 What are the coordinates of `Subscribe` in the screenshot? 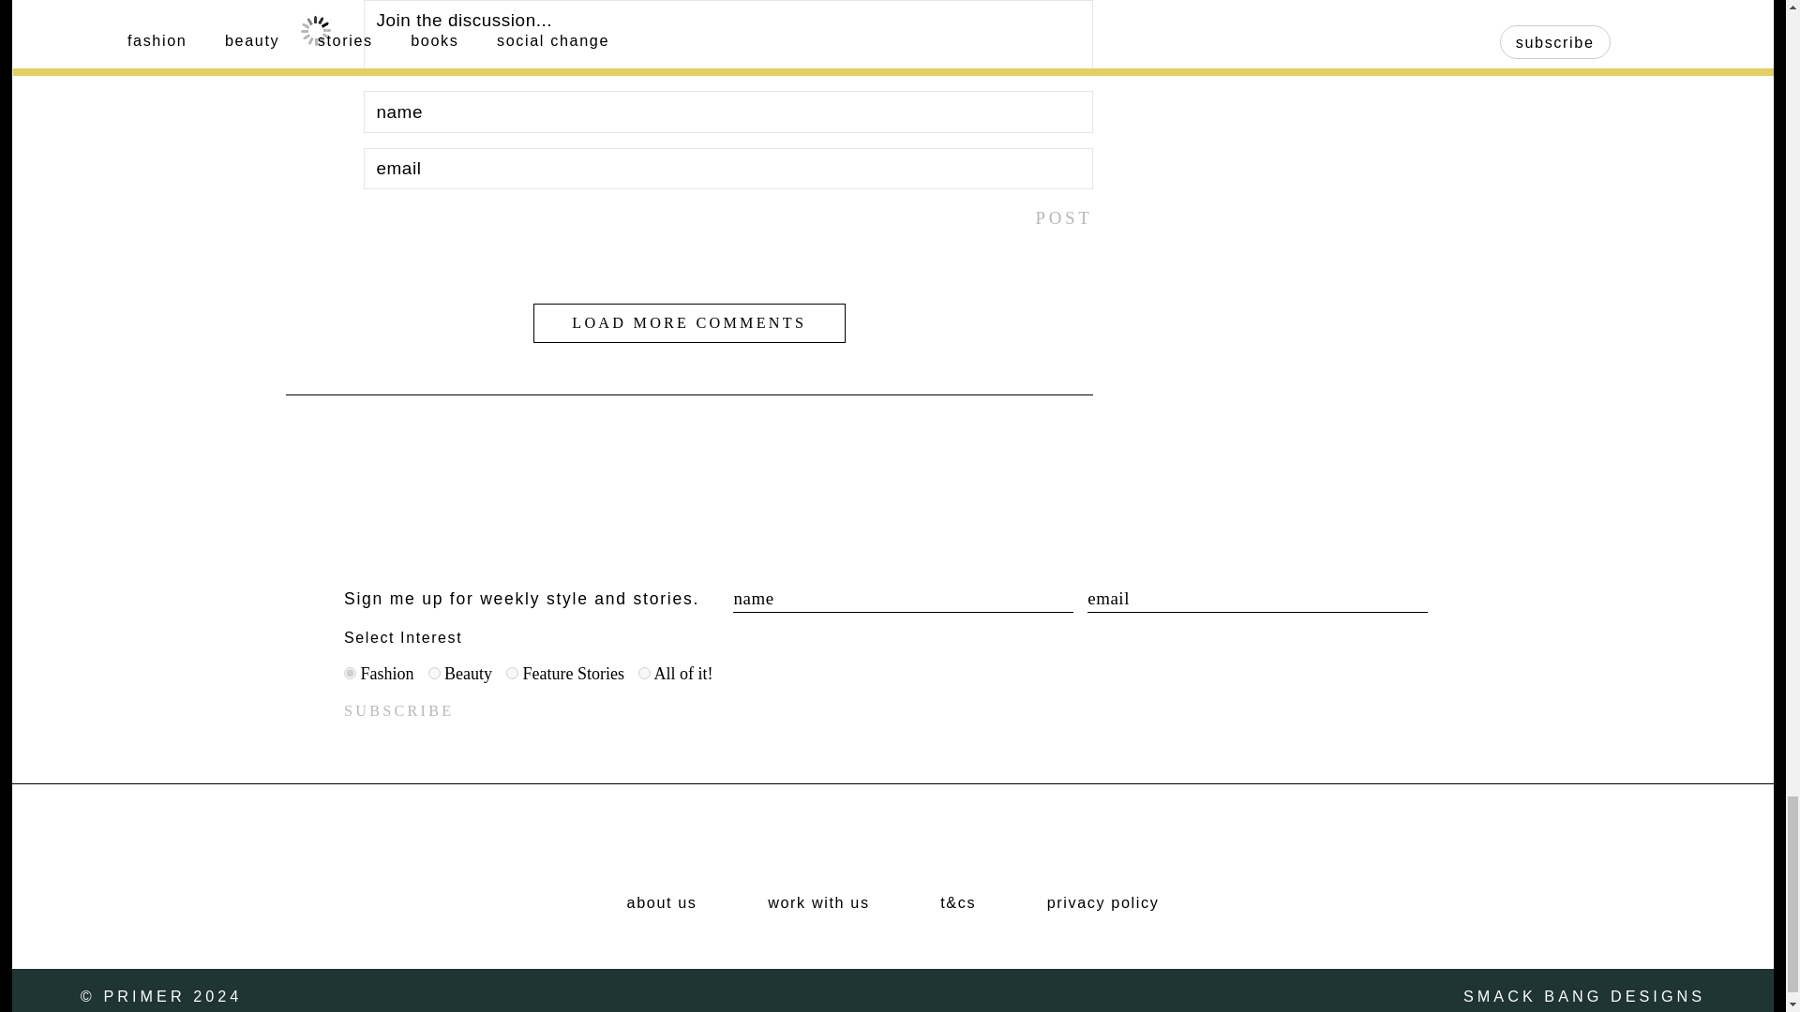 It's located at (397, 710).